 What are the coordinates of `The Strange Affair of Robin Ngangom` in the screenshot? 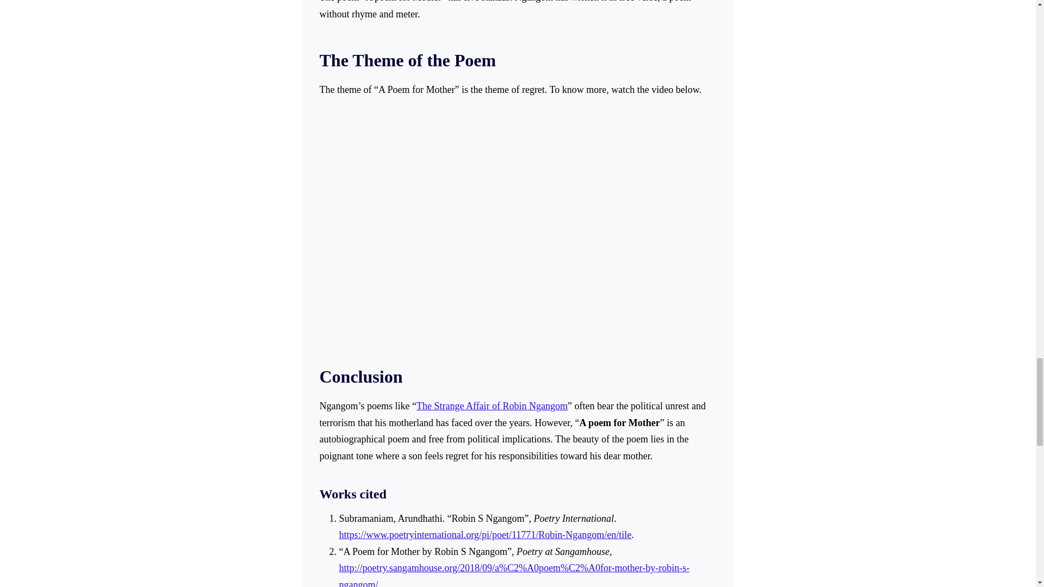 It's located at (492, 405).